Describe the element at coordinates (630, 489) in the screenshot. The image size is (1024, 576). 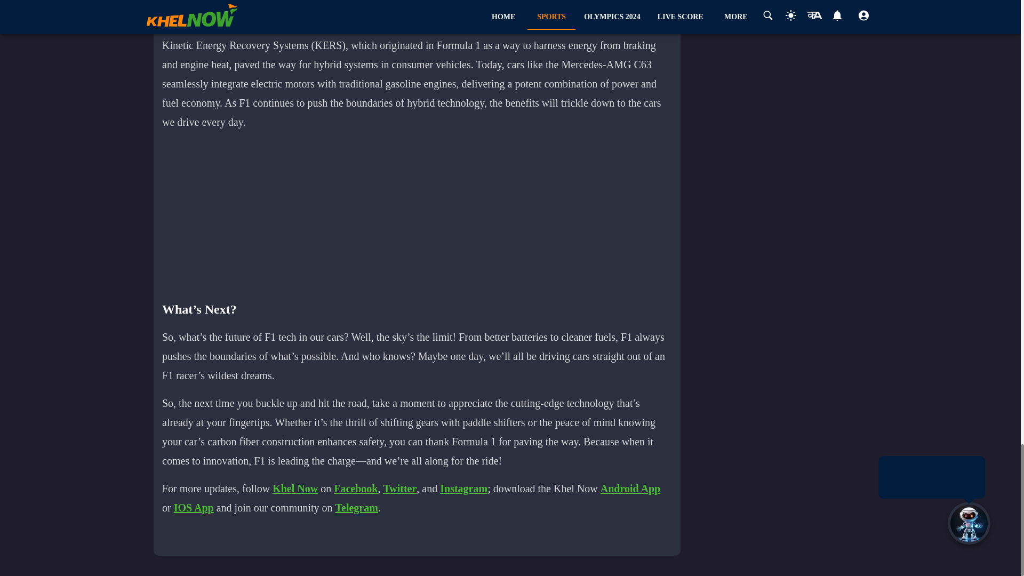
I see `Android App` at that location.